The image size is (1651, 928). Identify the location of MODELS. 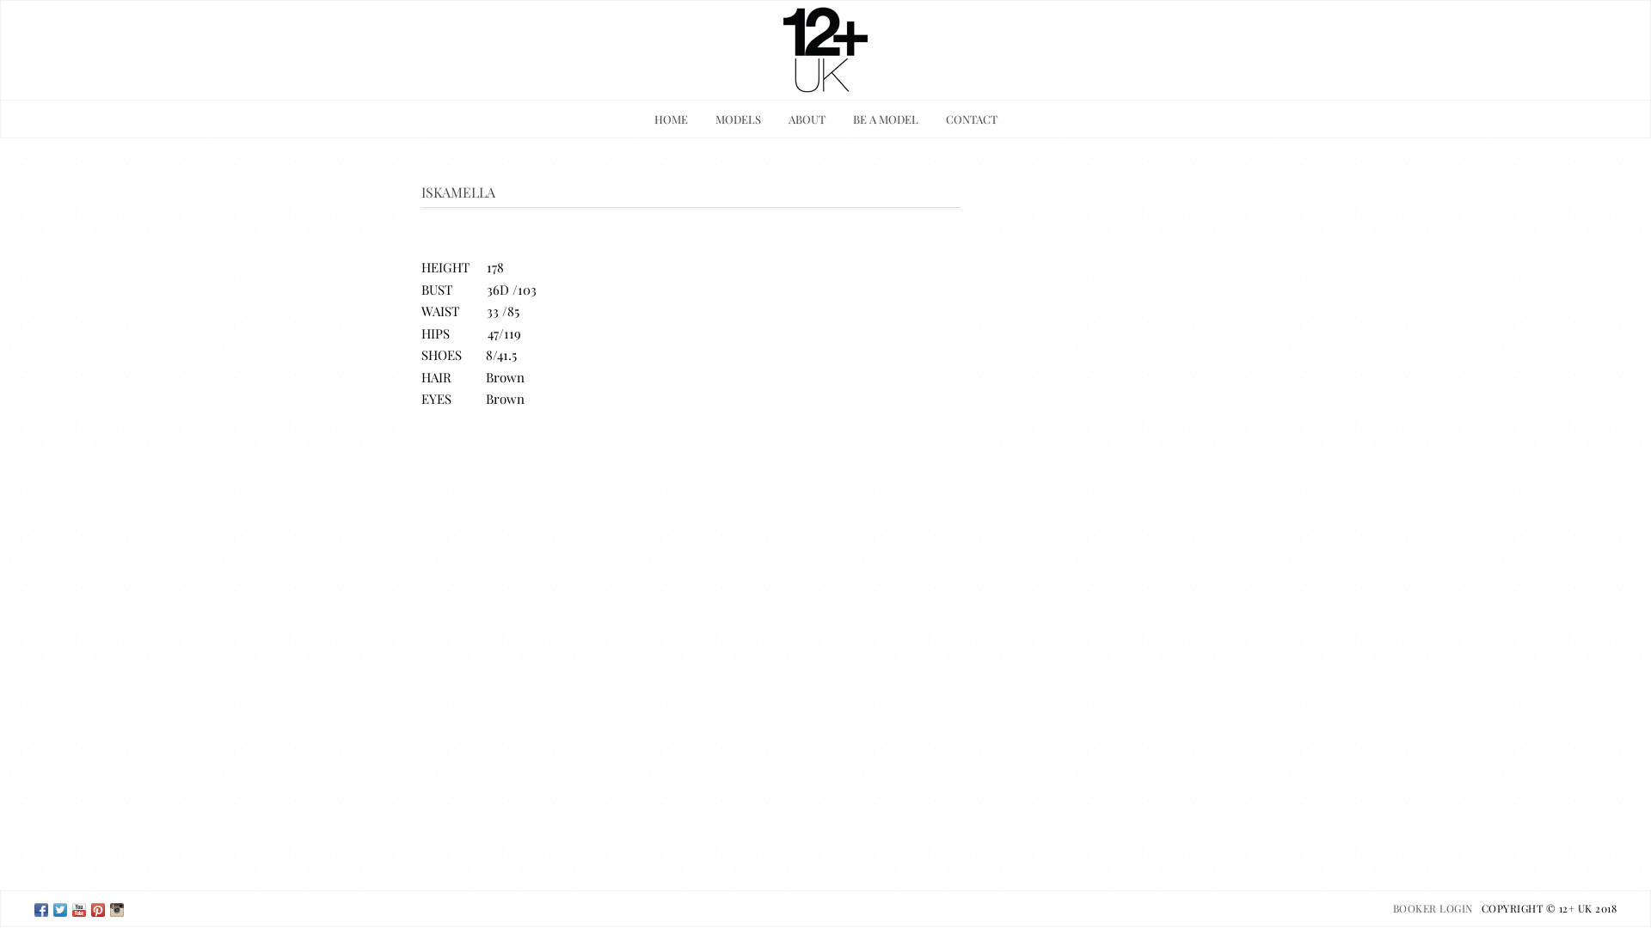
(738, 119).